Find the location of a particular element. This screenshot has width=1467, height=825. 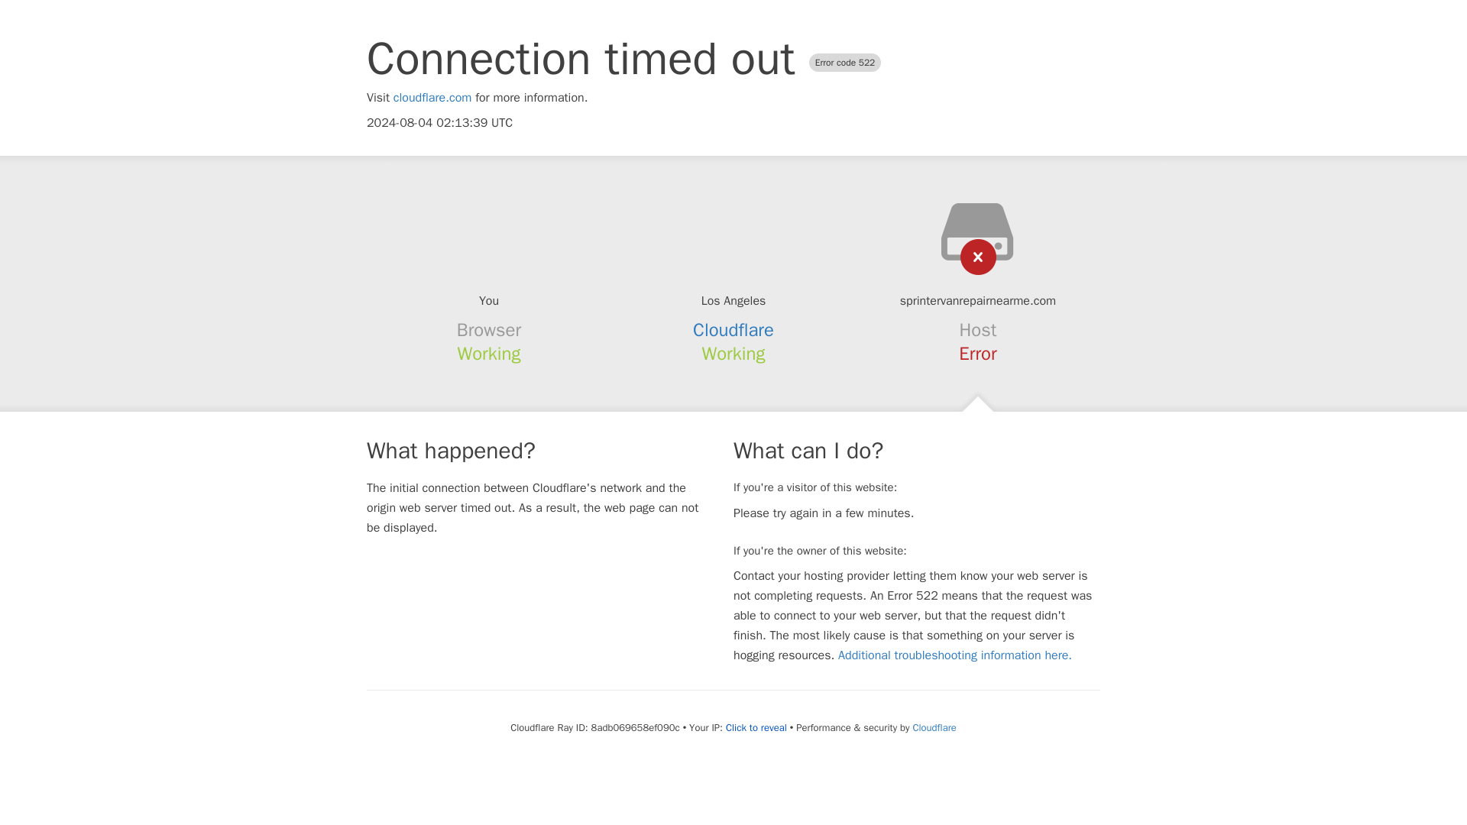

Additional troubleshooting information here. is located at coordinates (955, 655).